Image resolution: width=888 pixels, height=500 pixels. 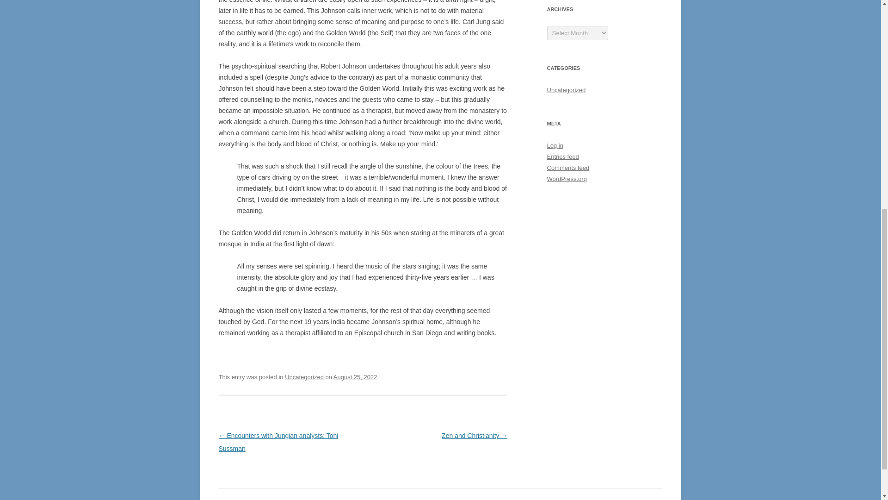 I want to click on 9:02 am, so click(x=355, y=377).